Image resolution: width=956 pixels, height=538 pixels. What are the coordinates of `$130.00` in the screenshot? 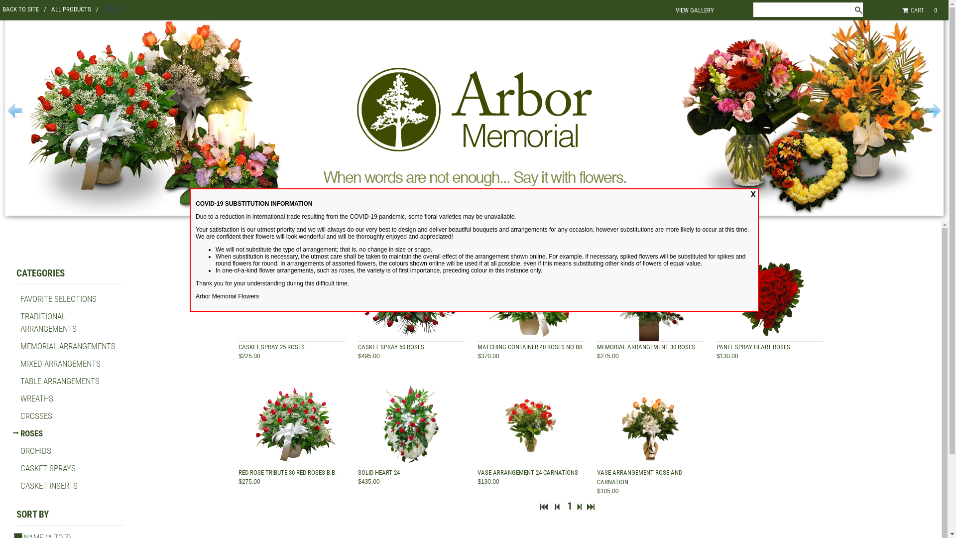 It's located at (488, 482).